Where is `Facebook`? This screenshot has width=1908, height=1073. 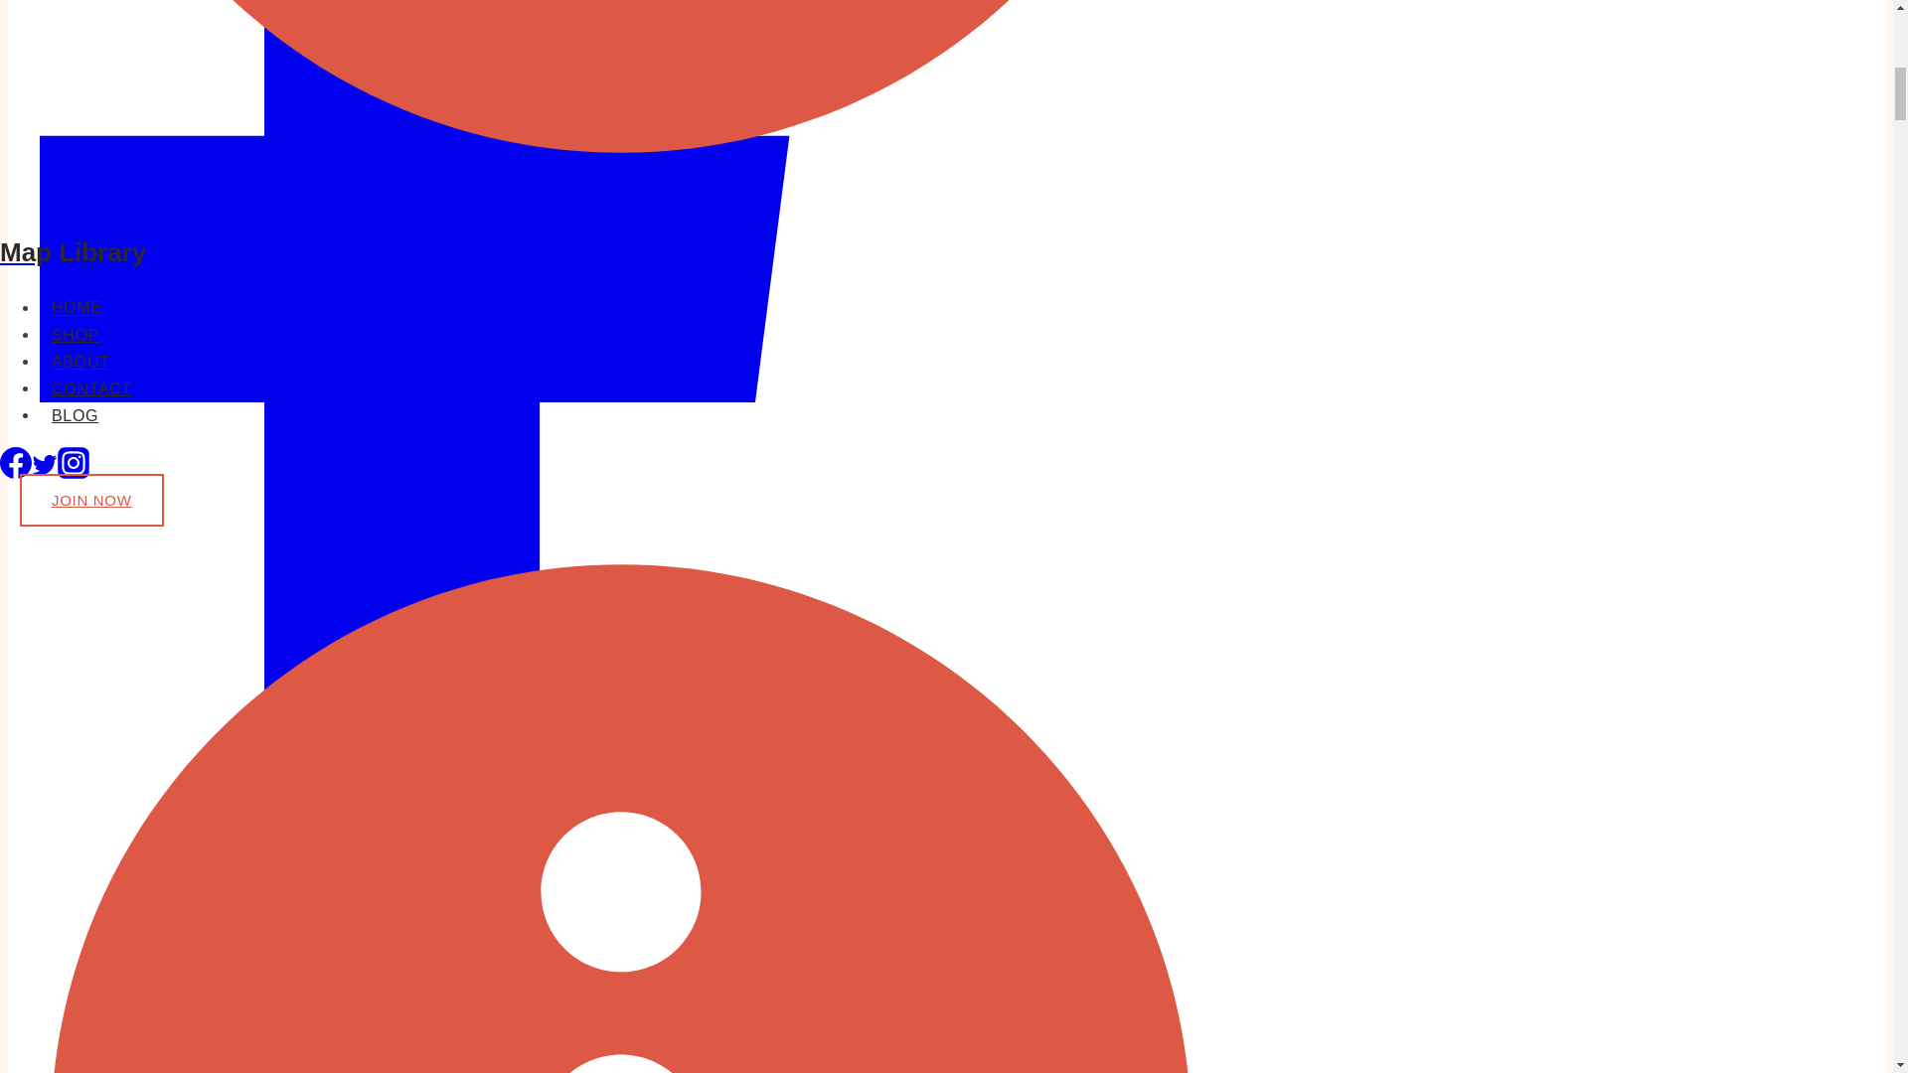
Facebook is located at coordinates (16, 471).